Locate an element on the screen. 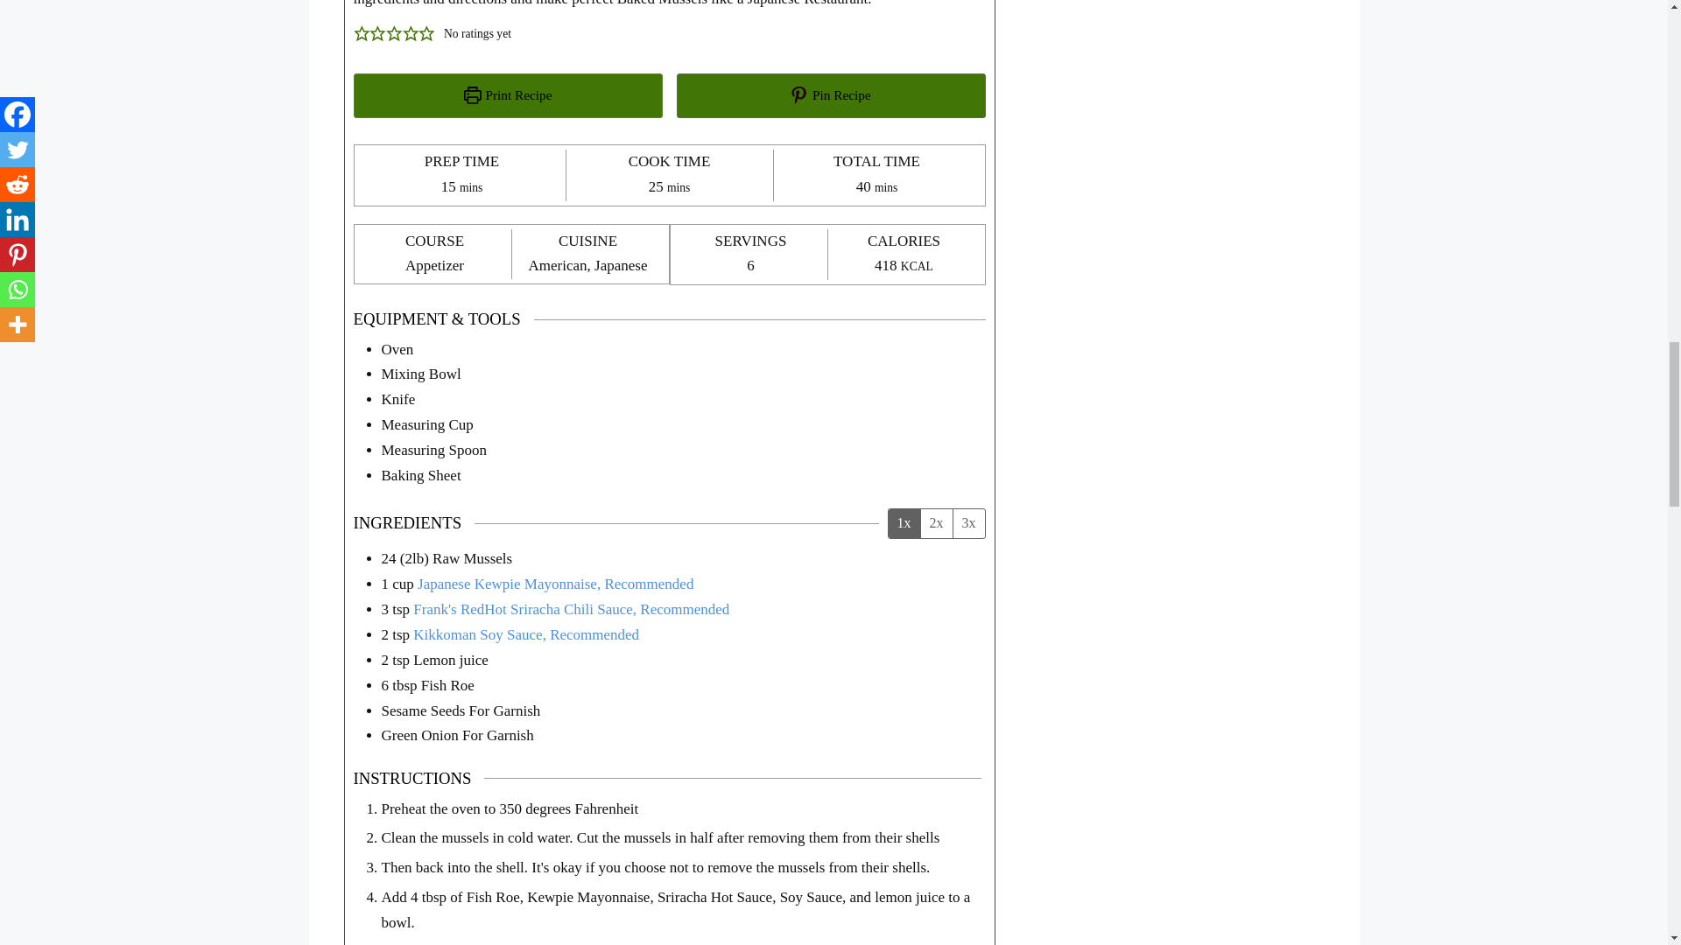 The height and width of the screenshot is (945, 1681). Pin Recipe is located at coordinates (830, 96).